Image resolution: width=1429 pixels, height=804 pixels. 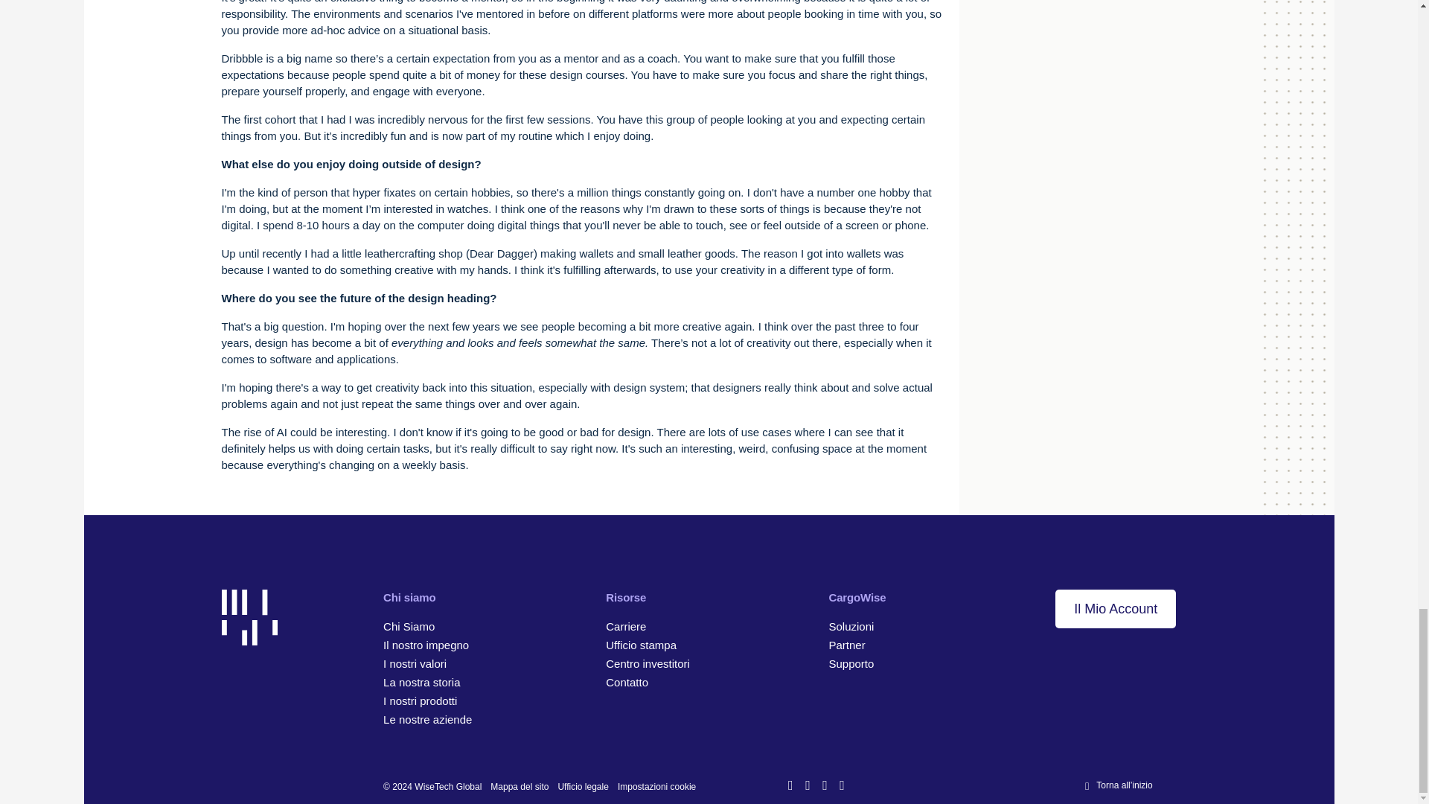 I want to click on Facebook, so click(x=809, y=786).